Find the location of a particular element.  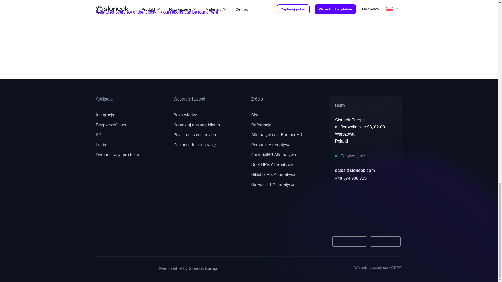

facebook is located at coordinates (104, 211).